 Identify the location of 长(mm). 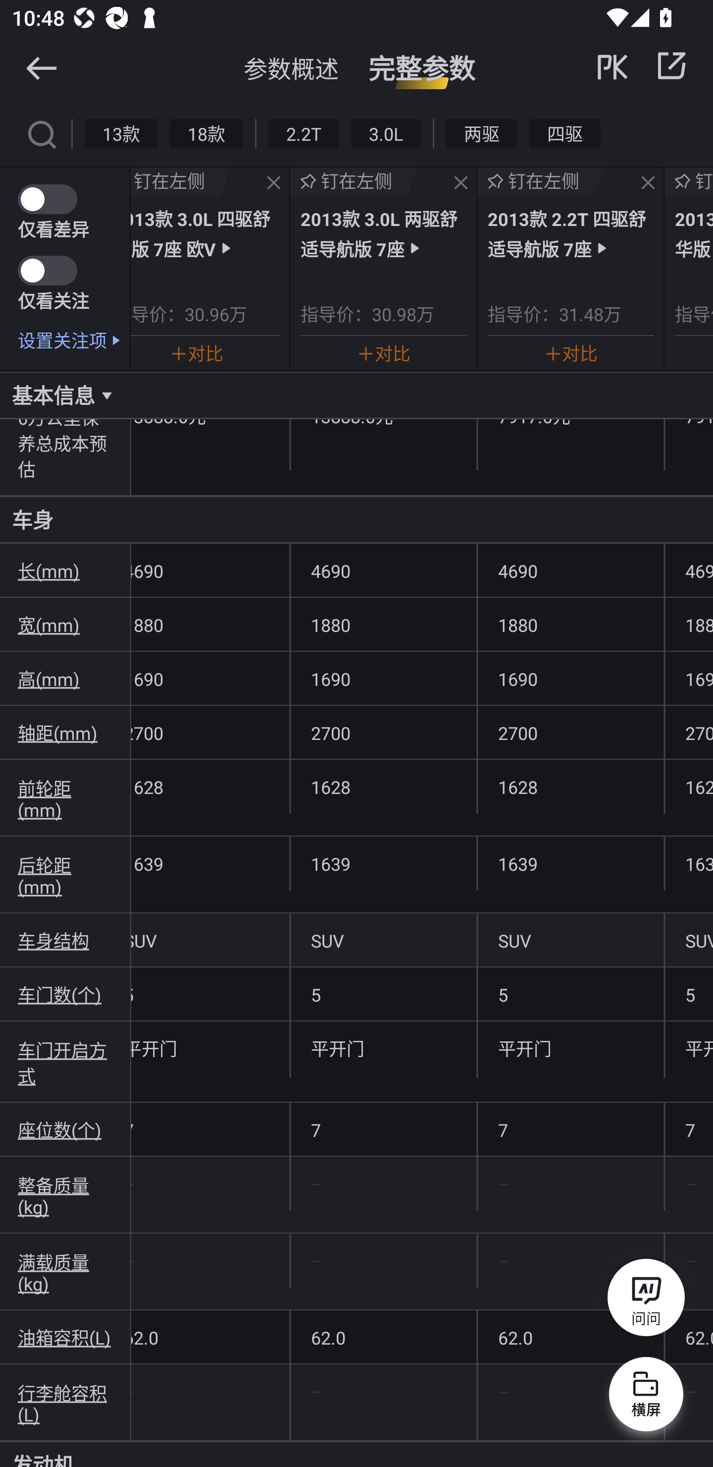
(65, 570).